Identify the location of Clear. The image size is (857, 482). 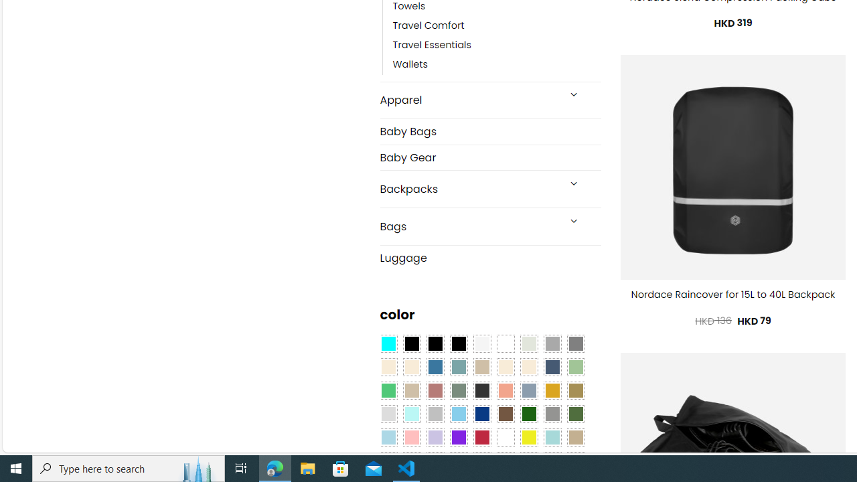
(505, 344).